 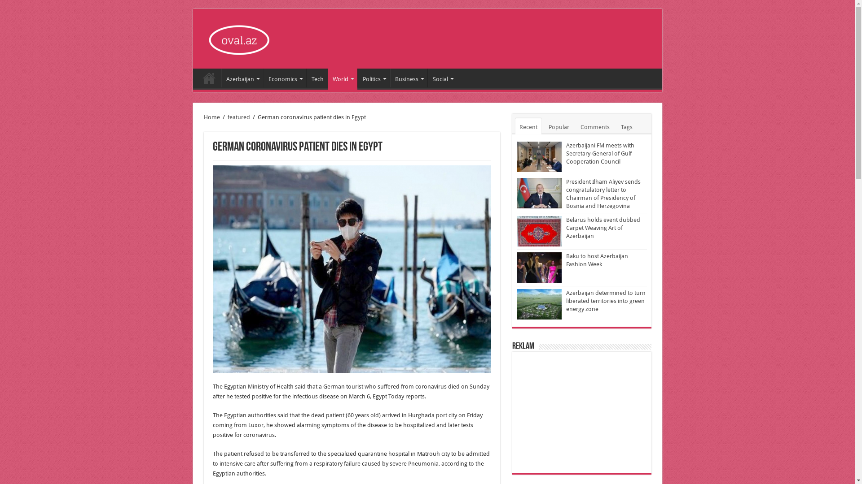 What do you see at coordinates (559, 126) in the screenshot?
I see `Popular` at bounding box center [559, 126].